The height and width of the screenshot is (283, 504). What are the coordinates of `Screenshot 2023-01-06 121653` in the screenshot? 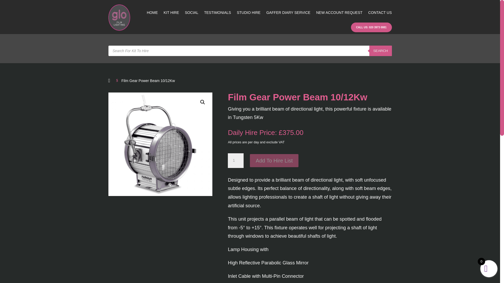 It's located at (160, 144).